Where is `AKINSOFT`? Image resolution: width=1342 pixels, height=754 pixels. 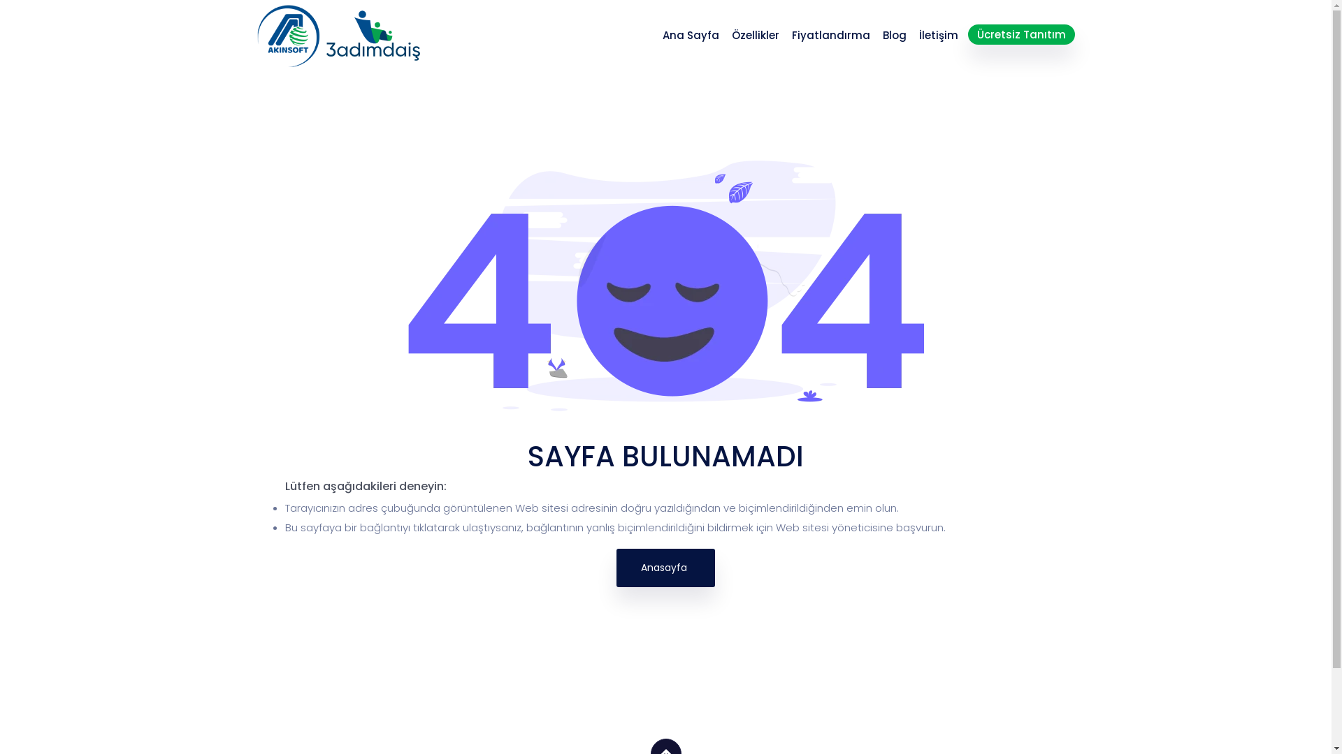 AKINSOFT is located at coordinates (289, 36).